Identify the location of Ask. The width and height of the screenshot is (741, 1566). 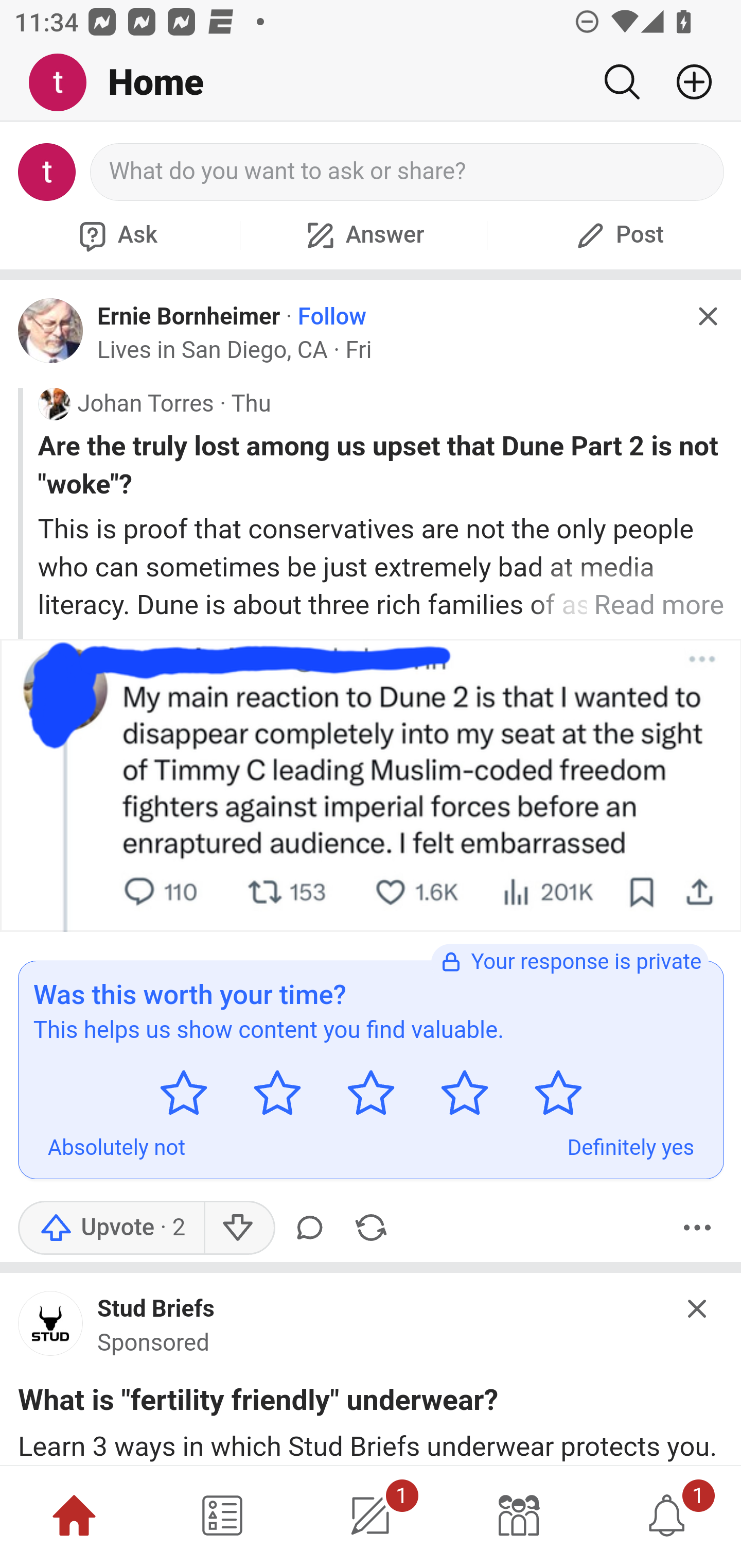
(116, 235).